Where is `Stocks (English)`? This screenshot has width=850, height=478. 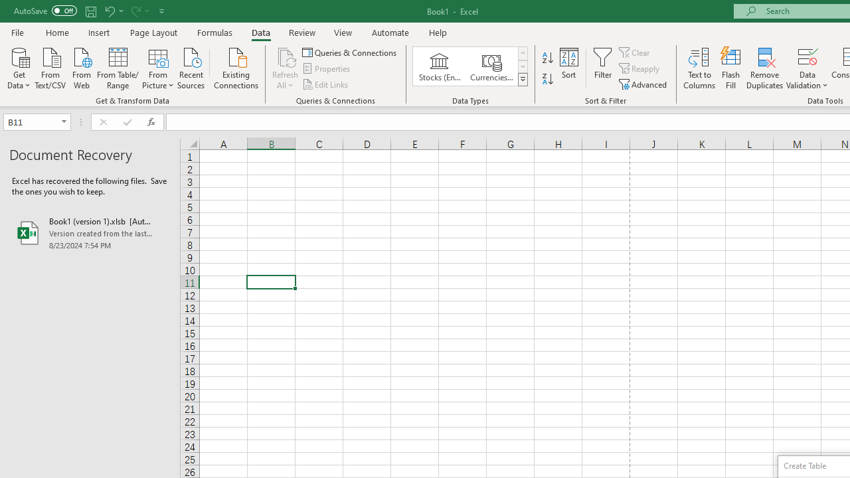
Stocks (English) is located at coordinates (440, 66).